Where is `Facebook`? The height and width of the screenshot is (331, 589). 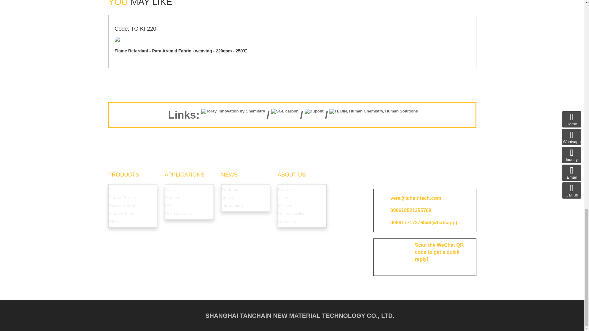
Facebook is located at coordinates (385, 177).